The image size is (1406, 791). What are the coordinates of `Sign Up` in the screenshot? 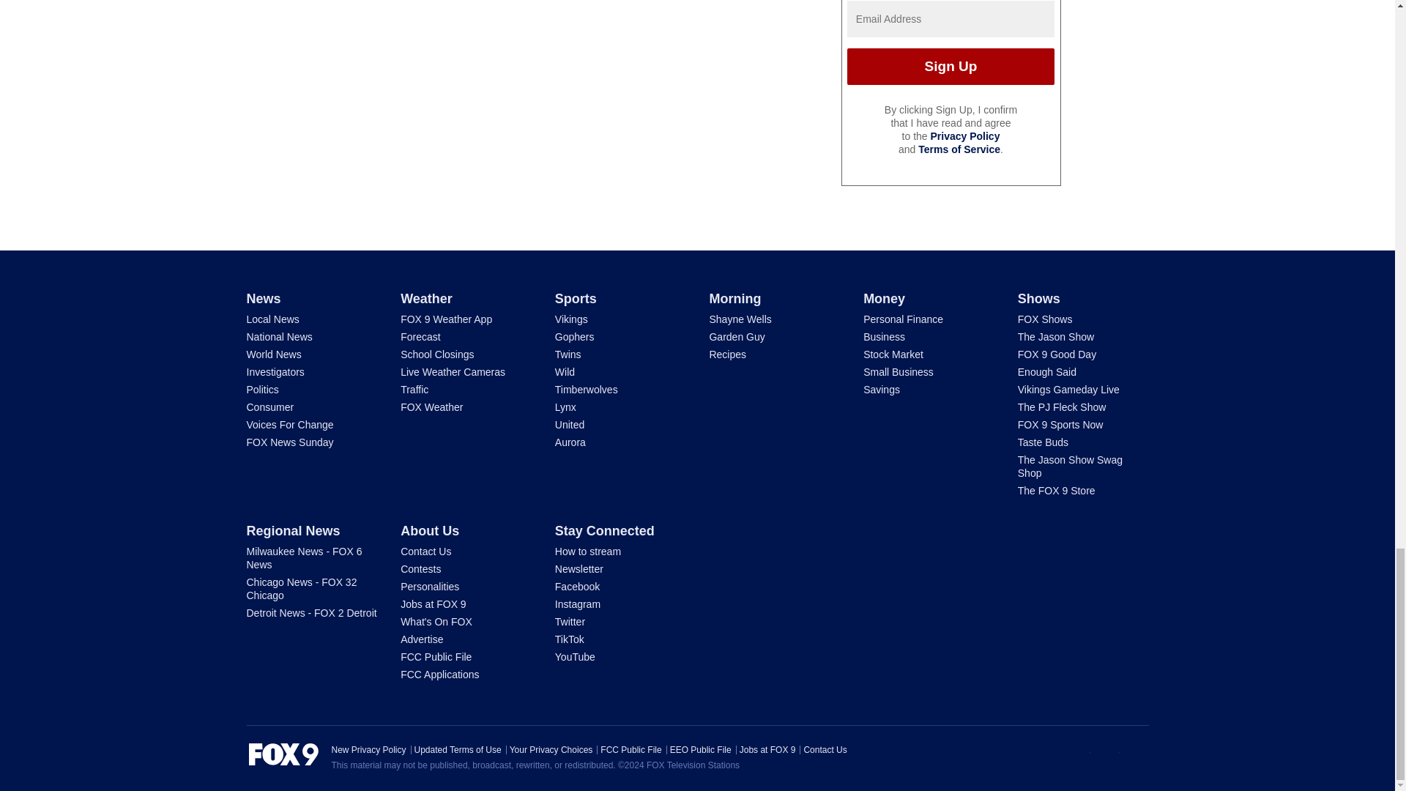 It's located at (951, 66).